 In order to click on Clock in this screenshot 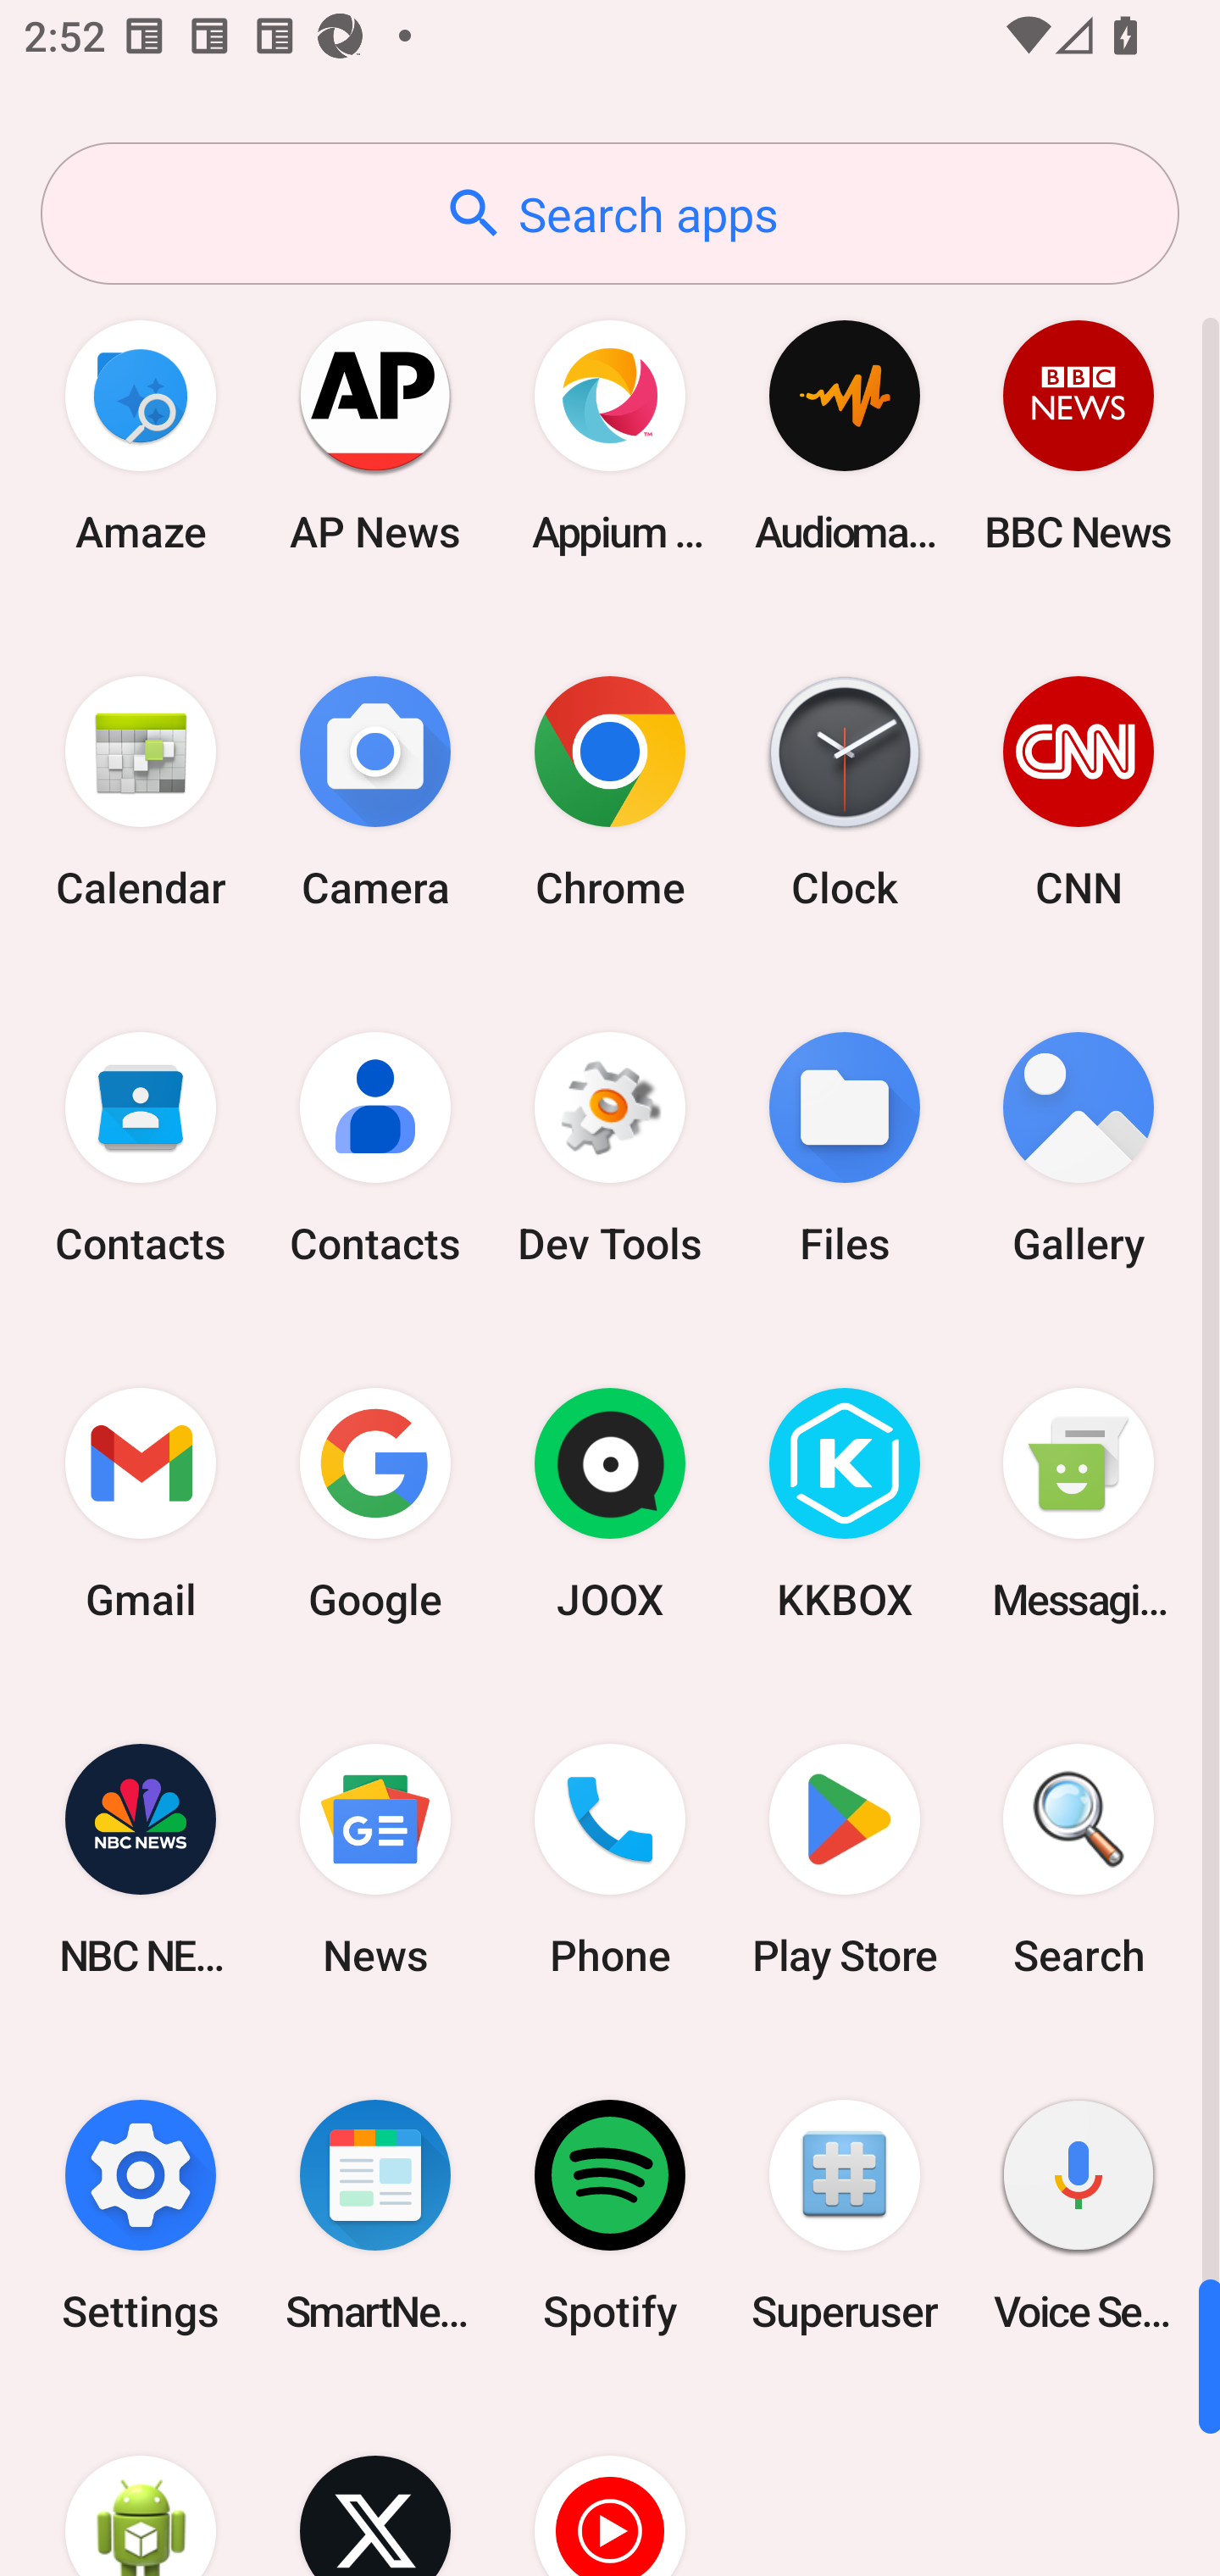, I will do `click(844, 791)`.